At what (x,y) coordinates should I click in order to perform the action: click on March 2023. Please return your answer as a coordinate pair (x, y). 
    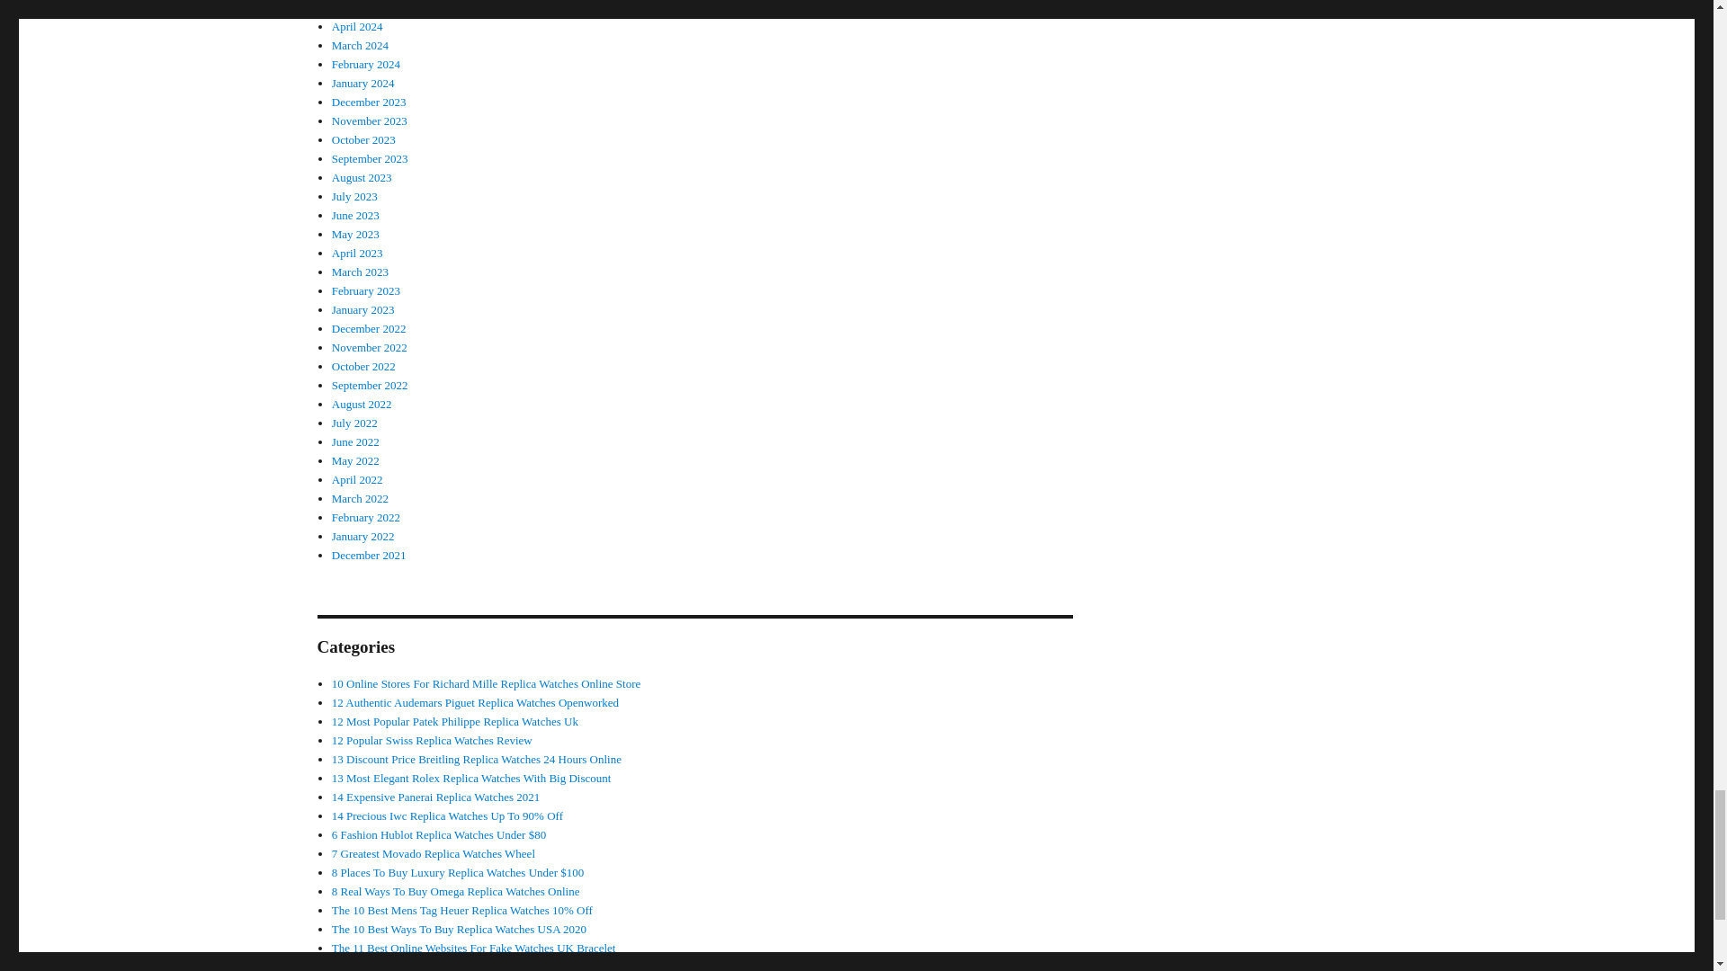
    Looking at the image, I should click on (360, 272).